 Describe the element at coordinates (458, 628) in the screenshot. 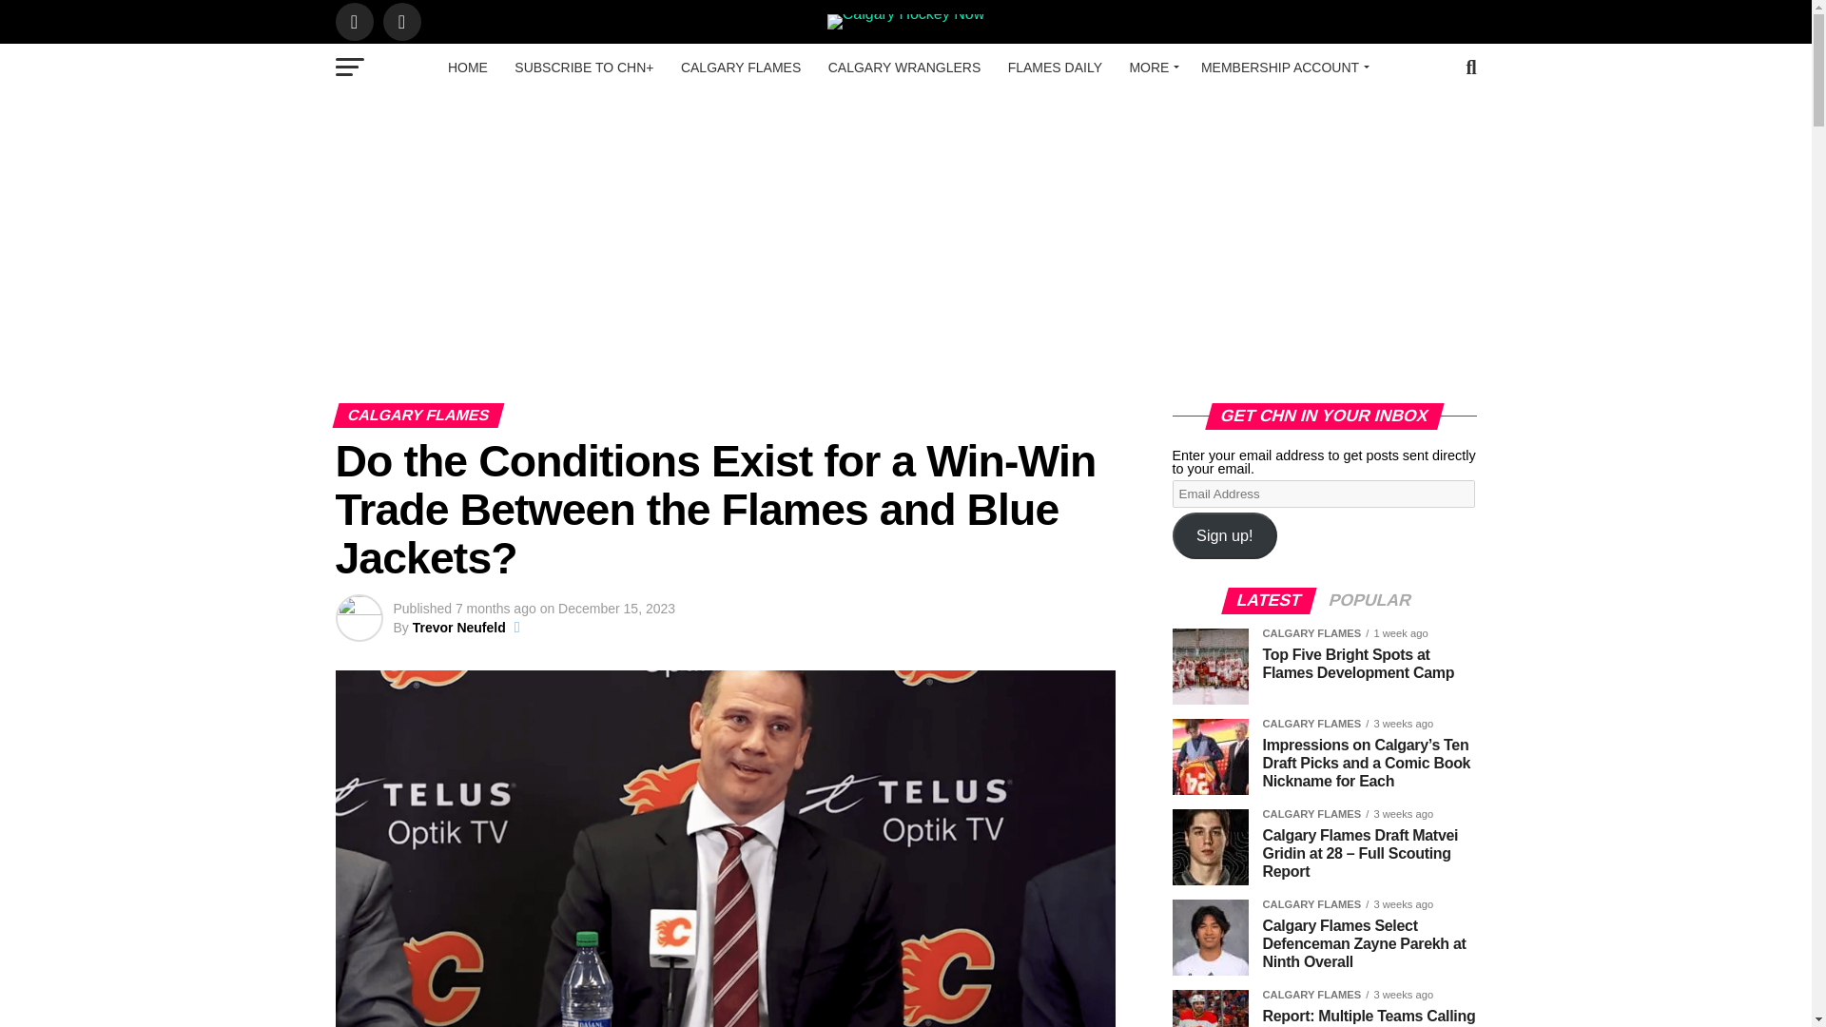

I see `Posts by Trevor Neufeld` at that location.